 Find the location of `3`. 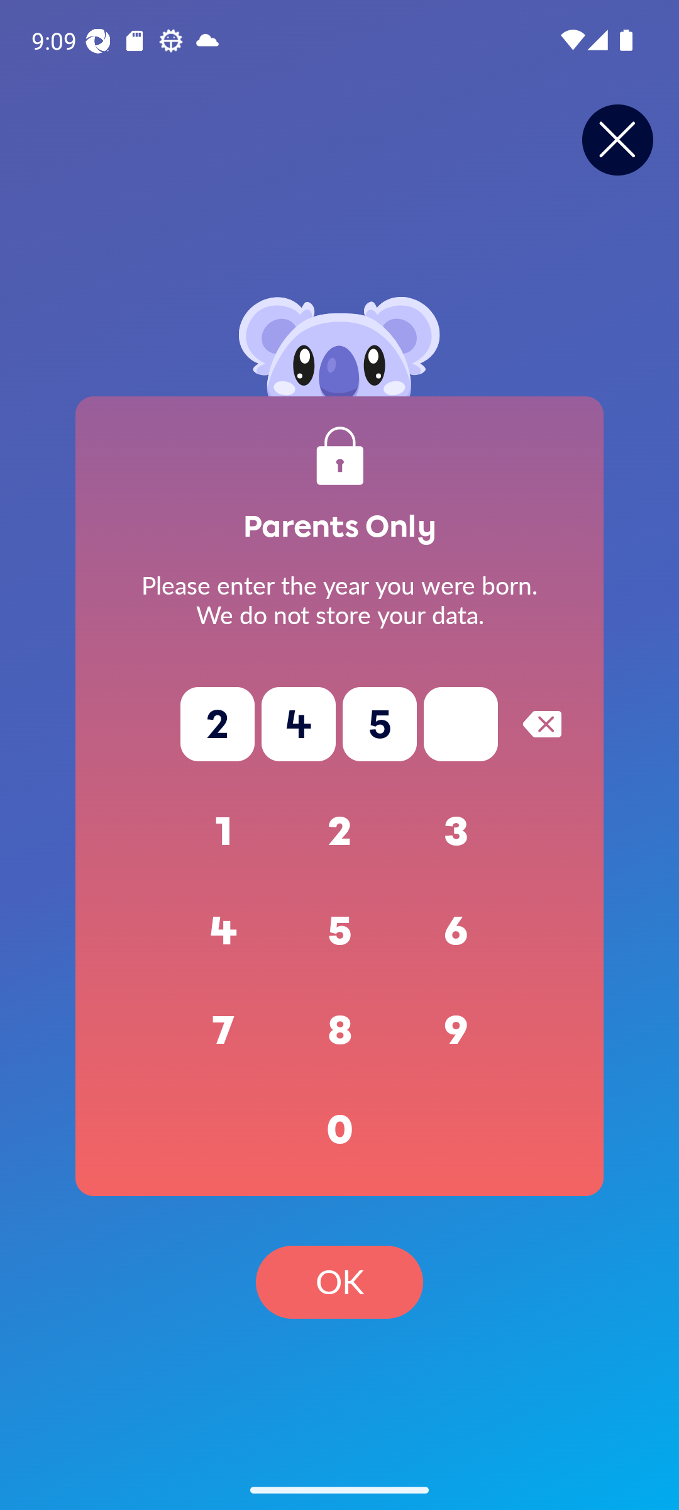

3 is located at coordinates (456, 832).